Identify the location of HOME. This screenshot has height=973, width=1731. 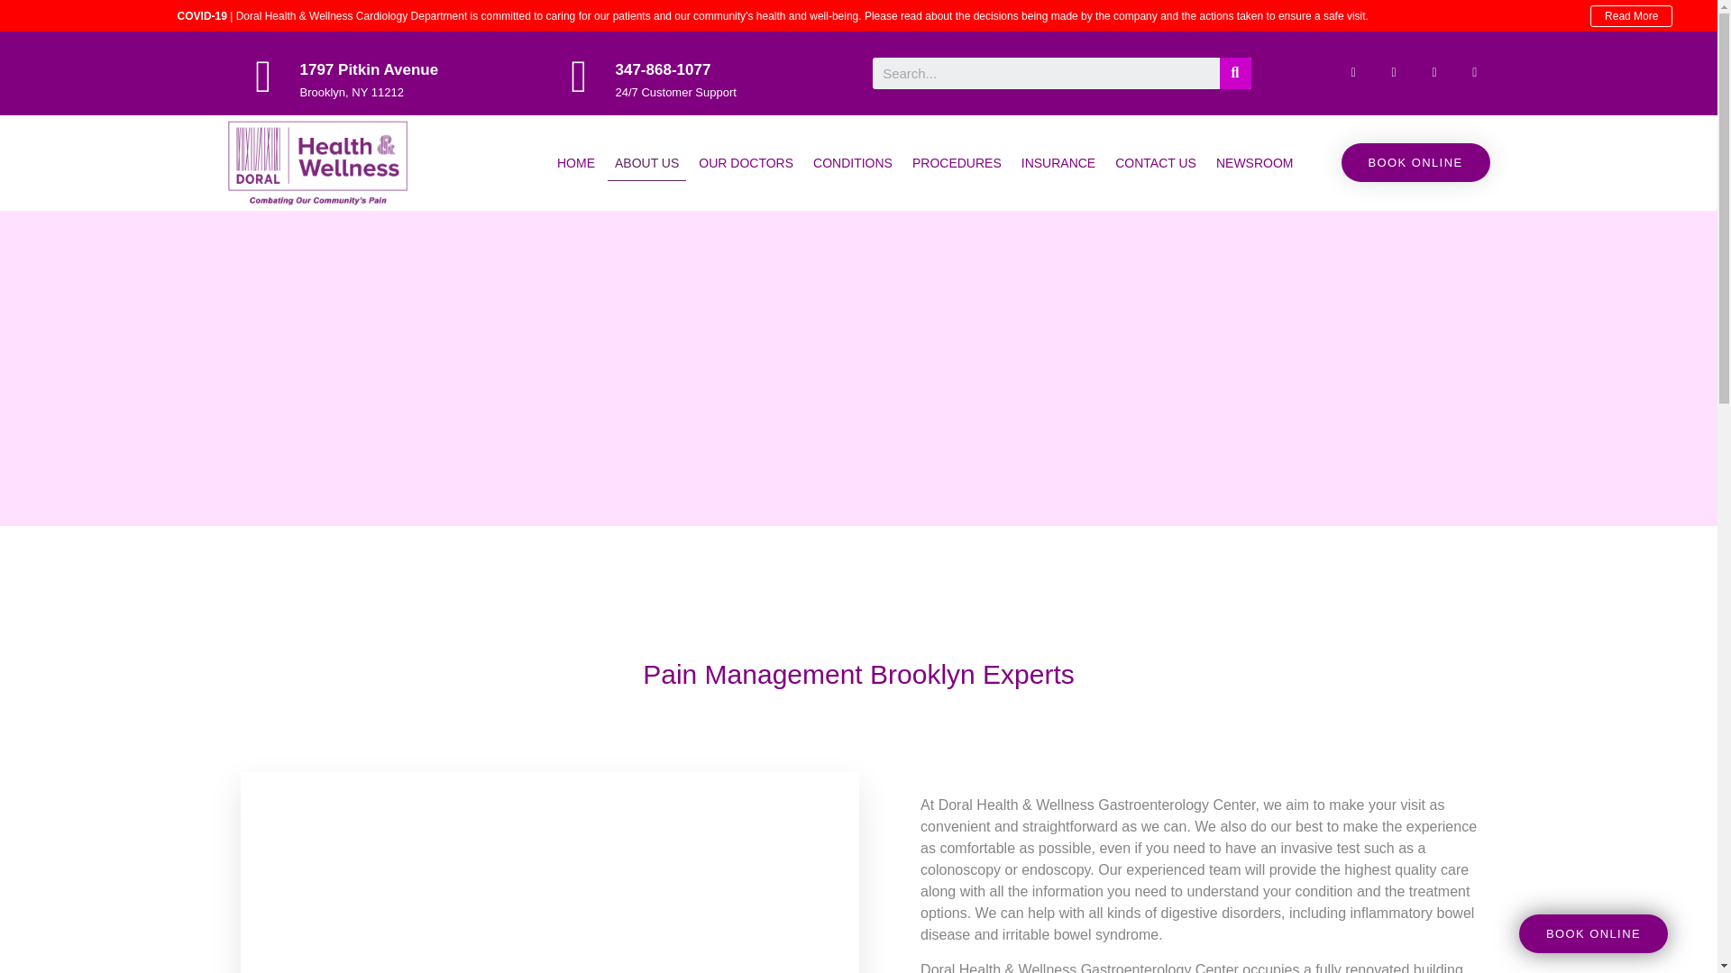
(576, 162).